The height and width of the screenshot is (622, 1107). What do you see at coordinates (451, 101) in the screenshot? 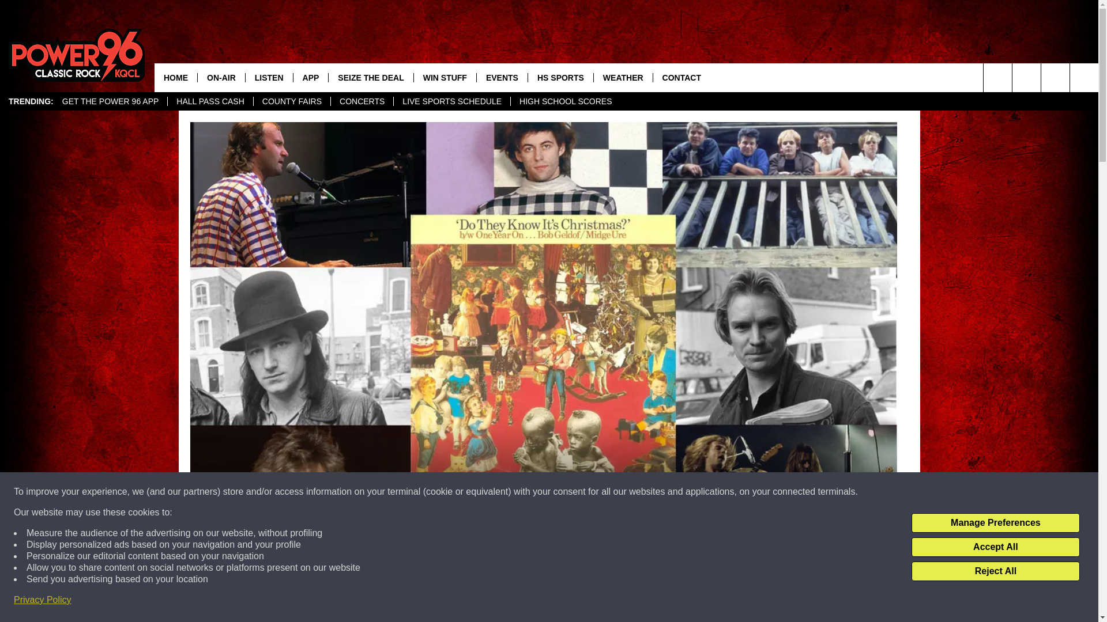
I see `LIVE SPORTS SCHEDULE` at bounding box center [451, 101].